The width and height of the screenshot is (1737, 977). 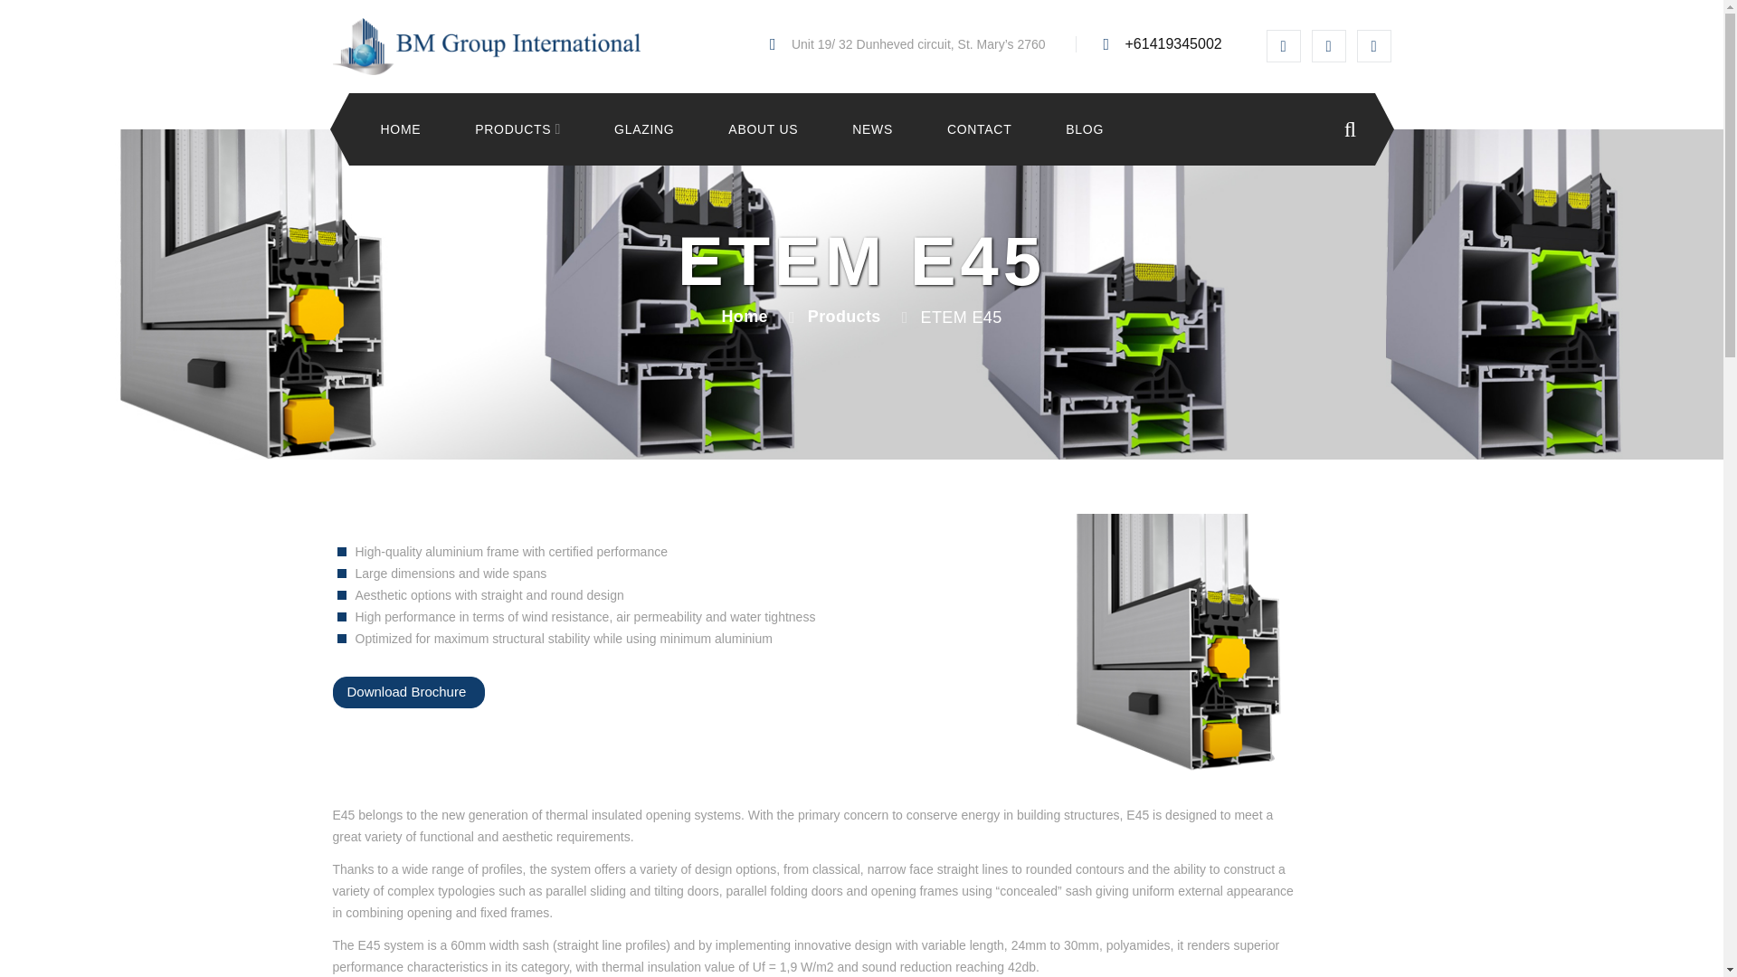 I want to click on NEWS, so click(x=872, y=130).